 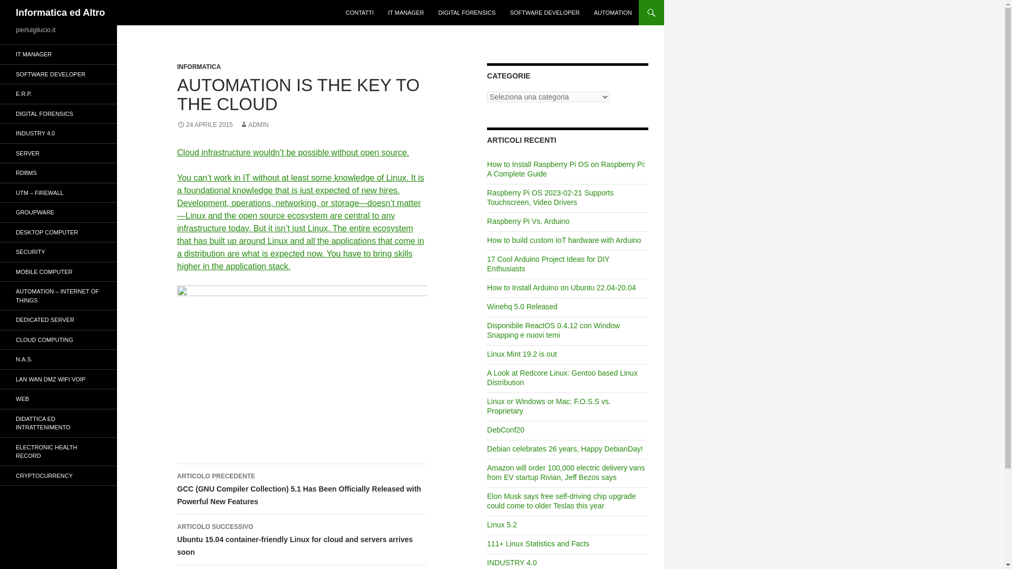 What do you see at coordinates (406, 13) in the screenshot?
I see `IT MANAGER` at bounding box center [406, 13].